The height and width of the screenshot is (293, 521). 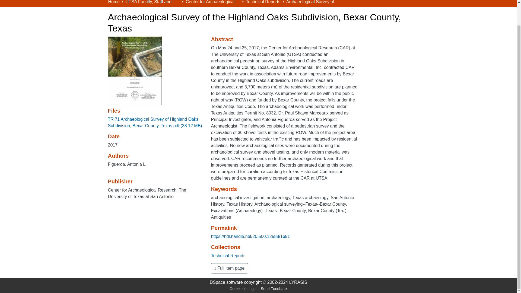 What do you see at coordinates (153, 3) in the screenshot?
I see `UTSA Faculty, Staff and Postdoctoral Researcher Work` at bounding box center [153, 3].